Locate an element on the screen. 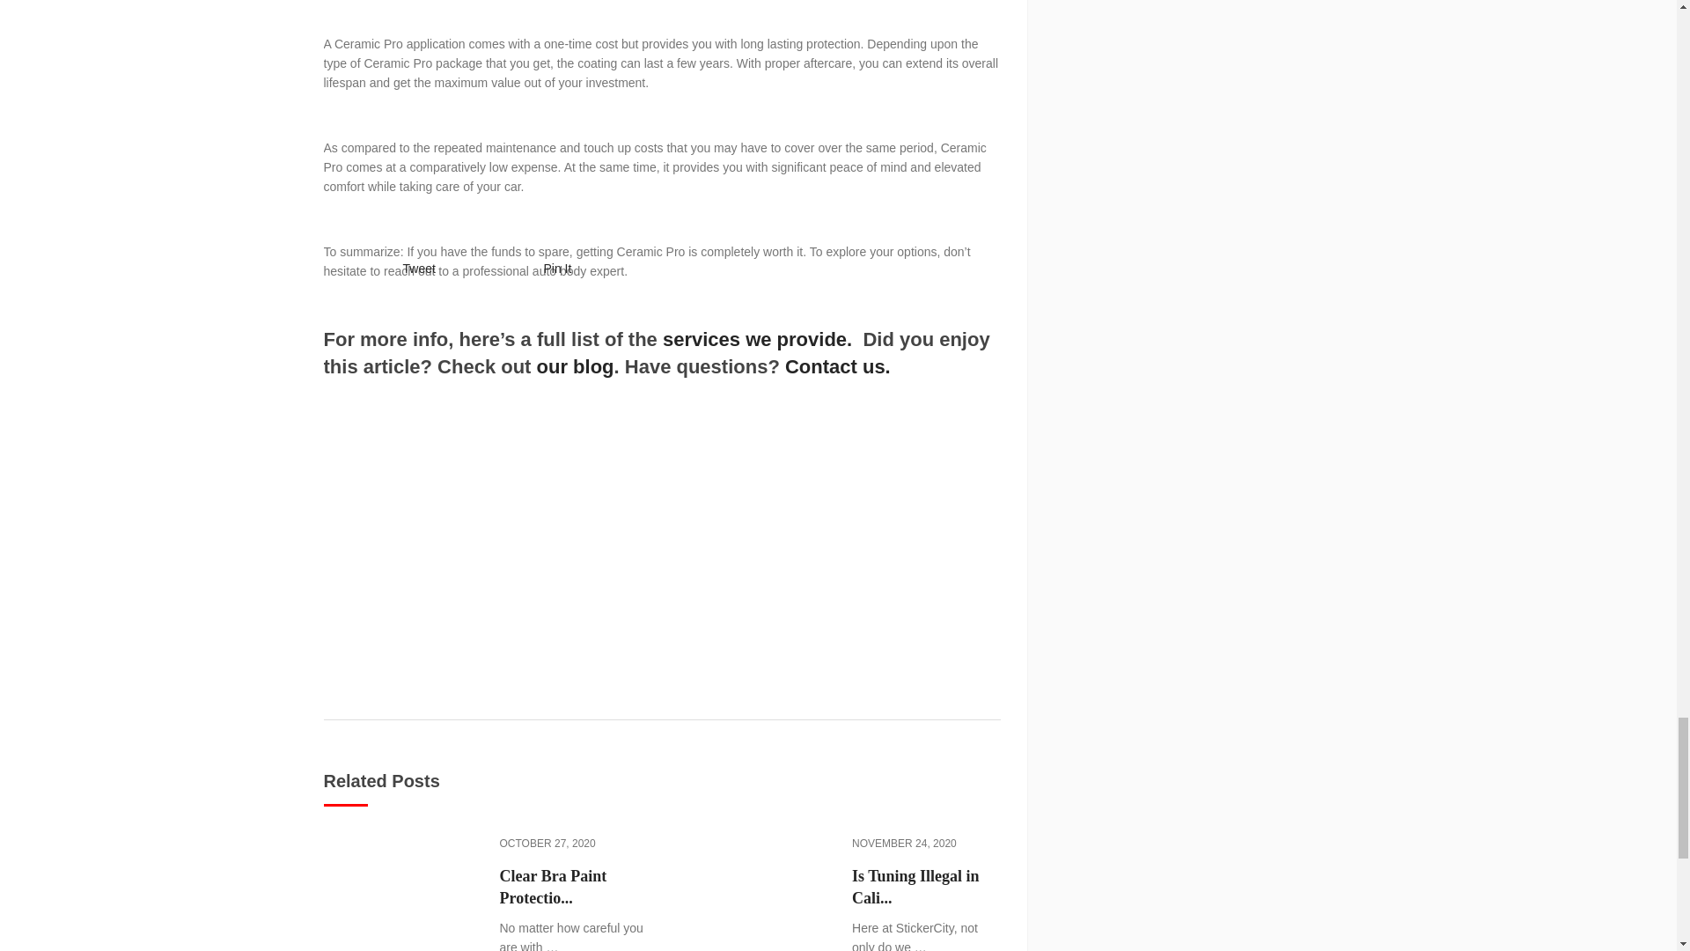  Is Tuning Illegal in California? is located at coordinates (926, 887).